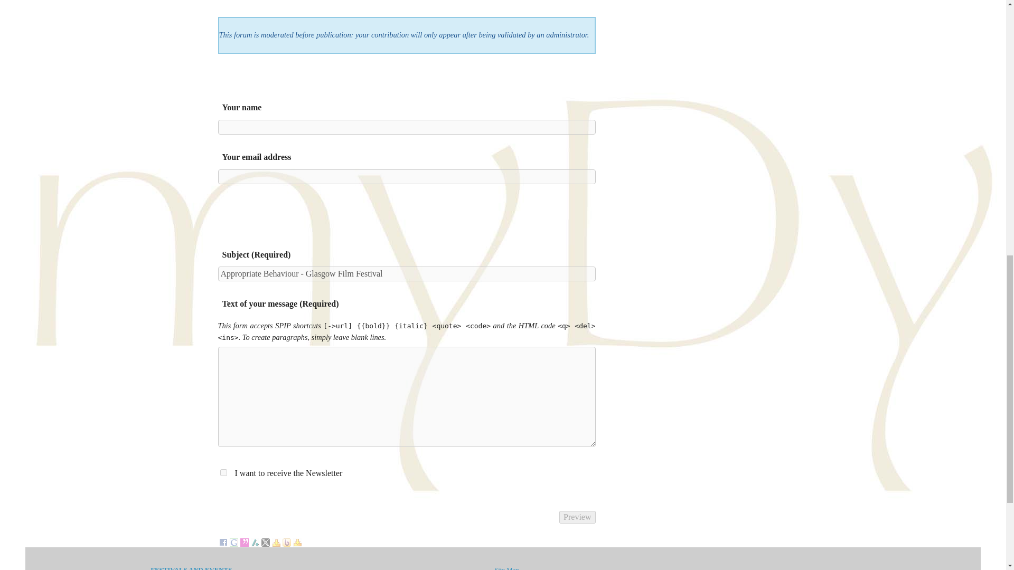 This screenshot has height=570, width=1014. Describe the element at coordinates (265, 541) in the screenshot. I see `X` at that location.